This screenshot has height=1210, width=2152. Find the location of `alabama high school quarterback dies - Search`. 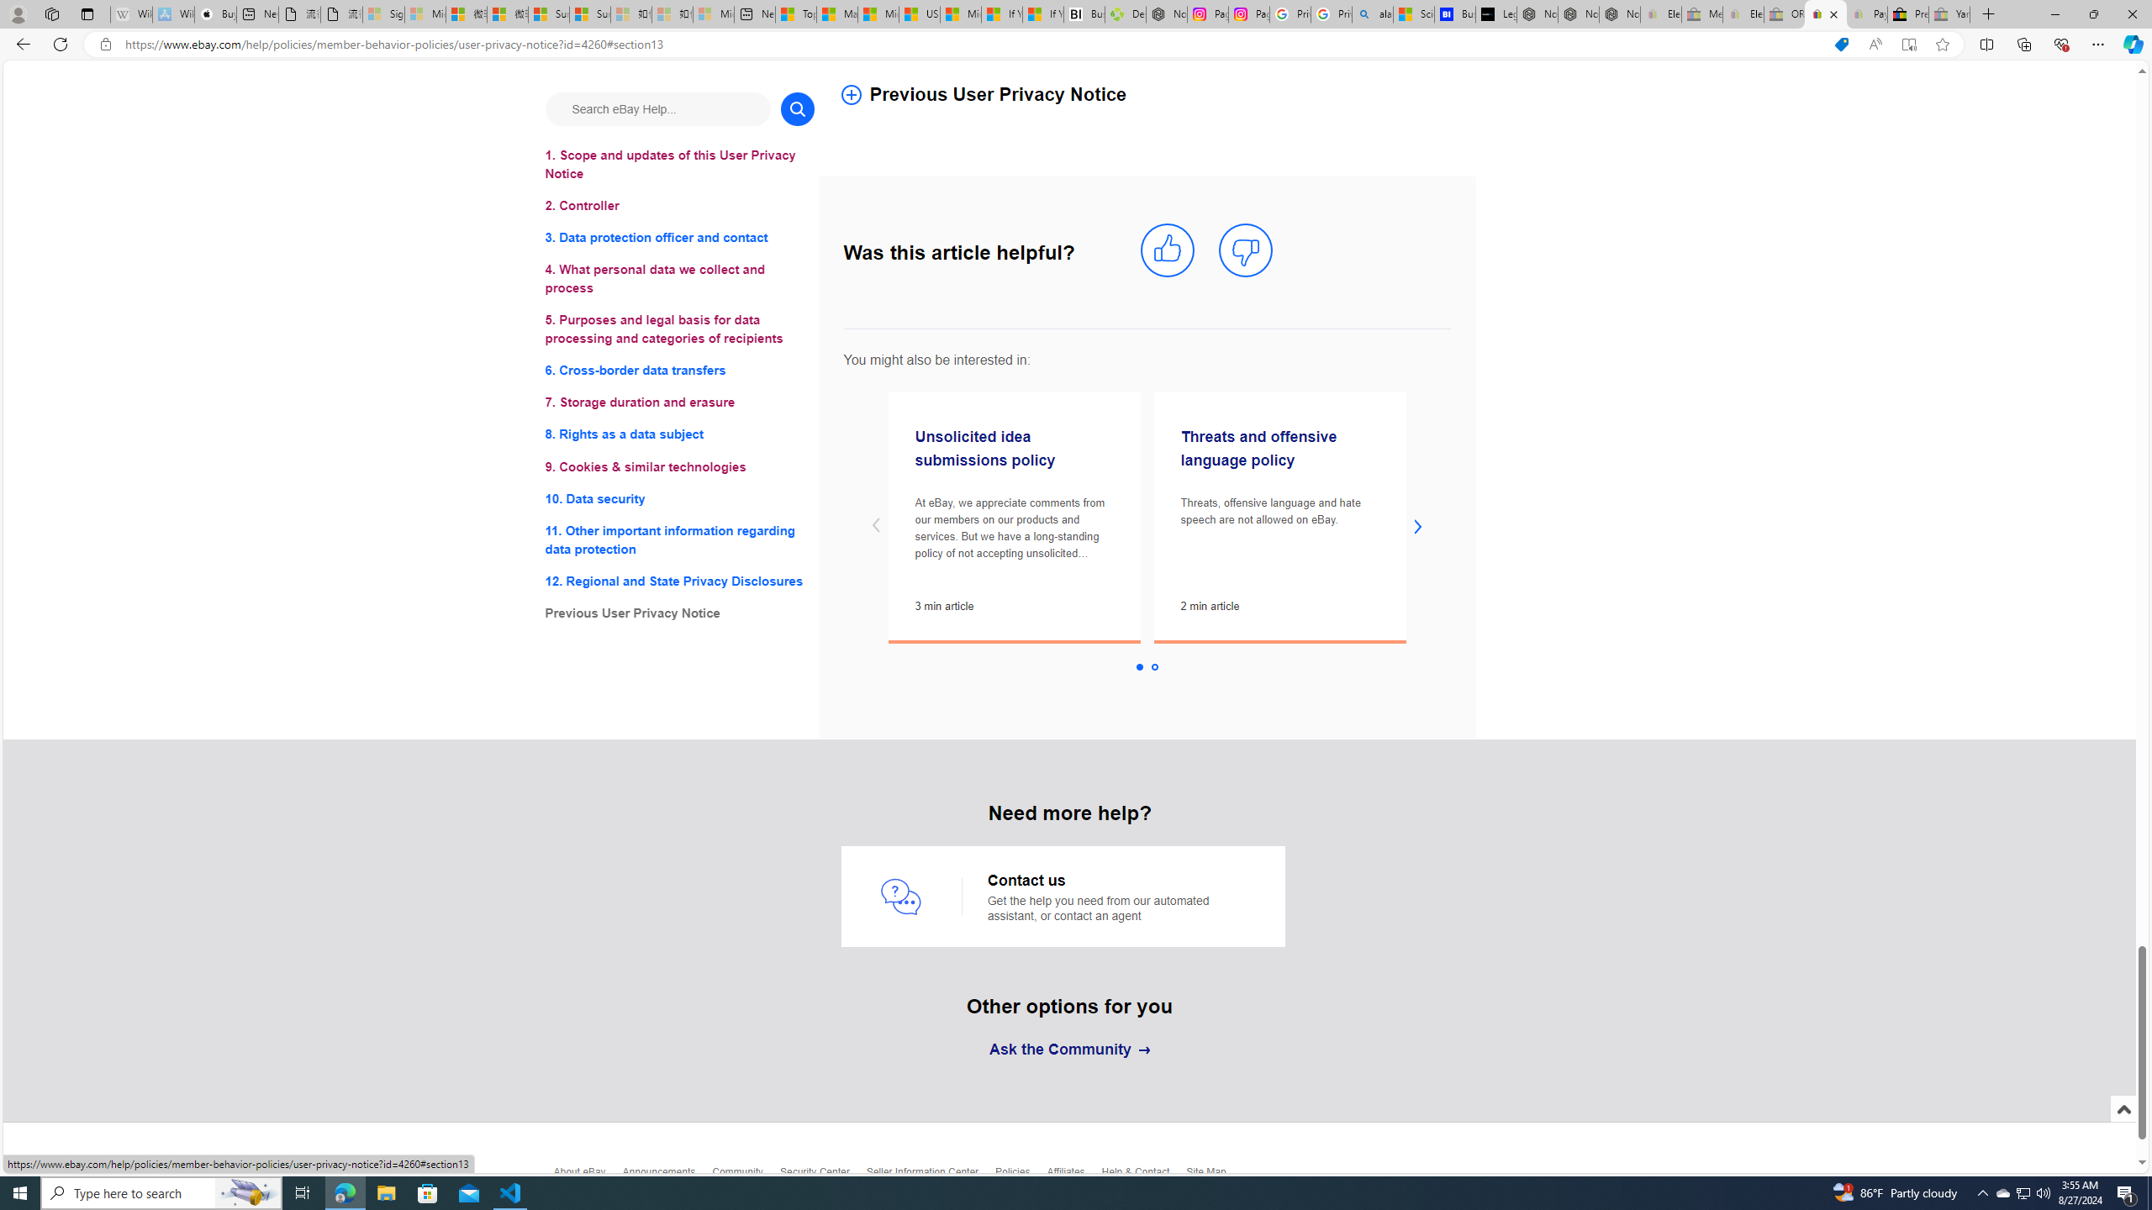

alabama high school quarterback dies - Search is located at coordinates (1373, 14).